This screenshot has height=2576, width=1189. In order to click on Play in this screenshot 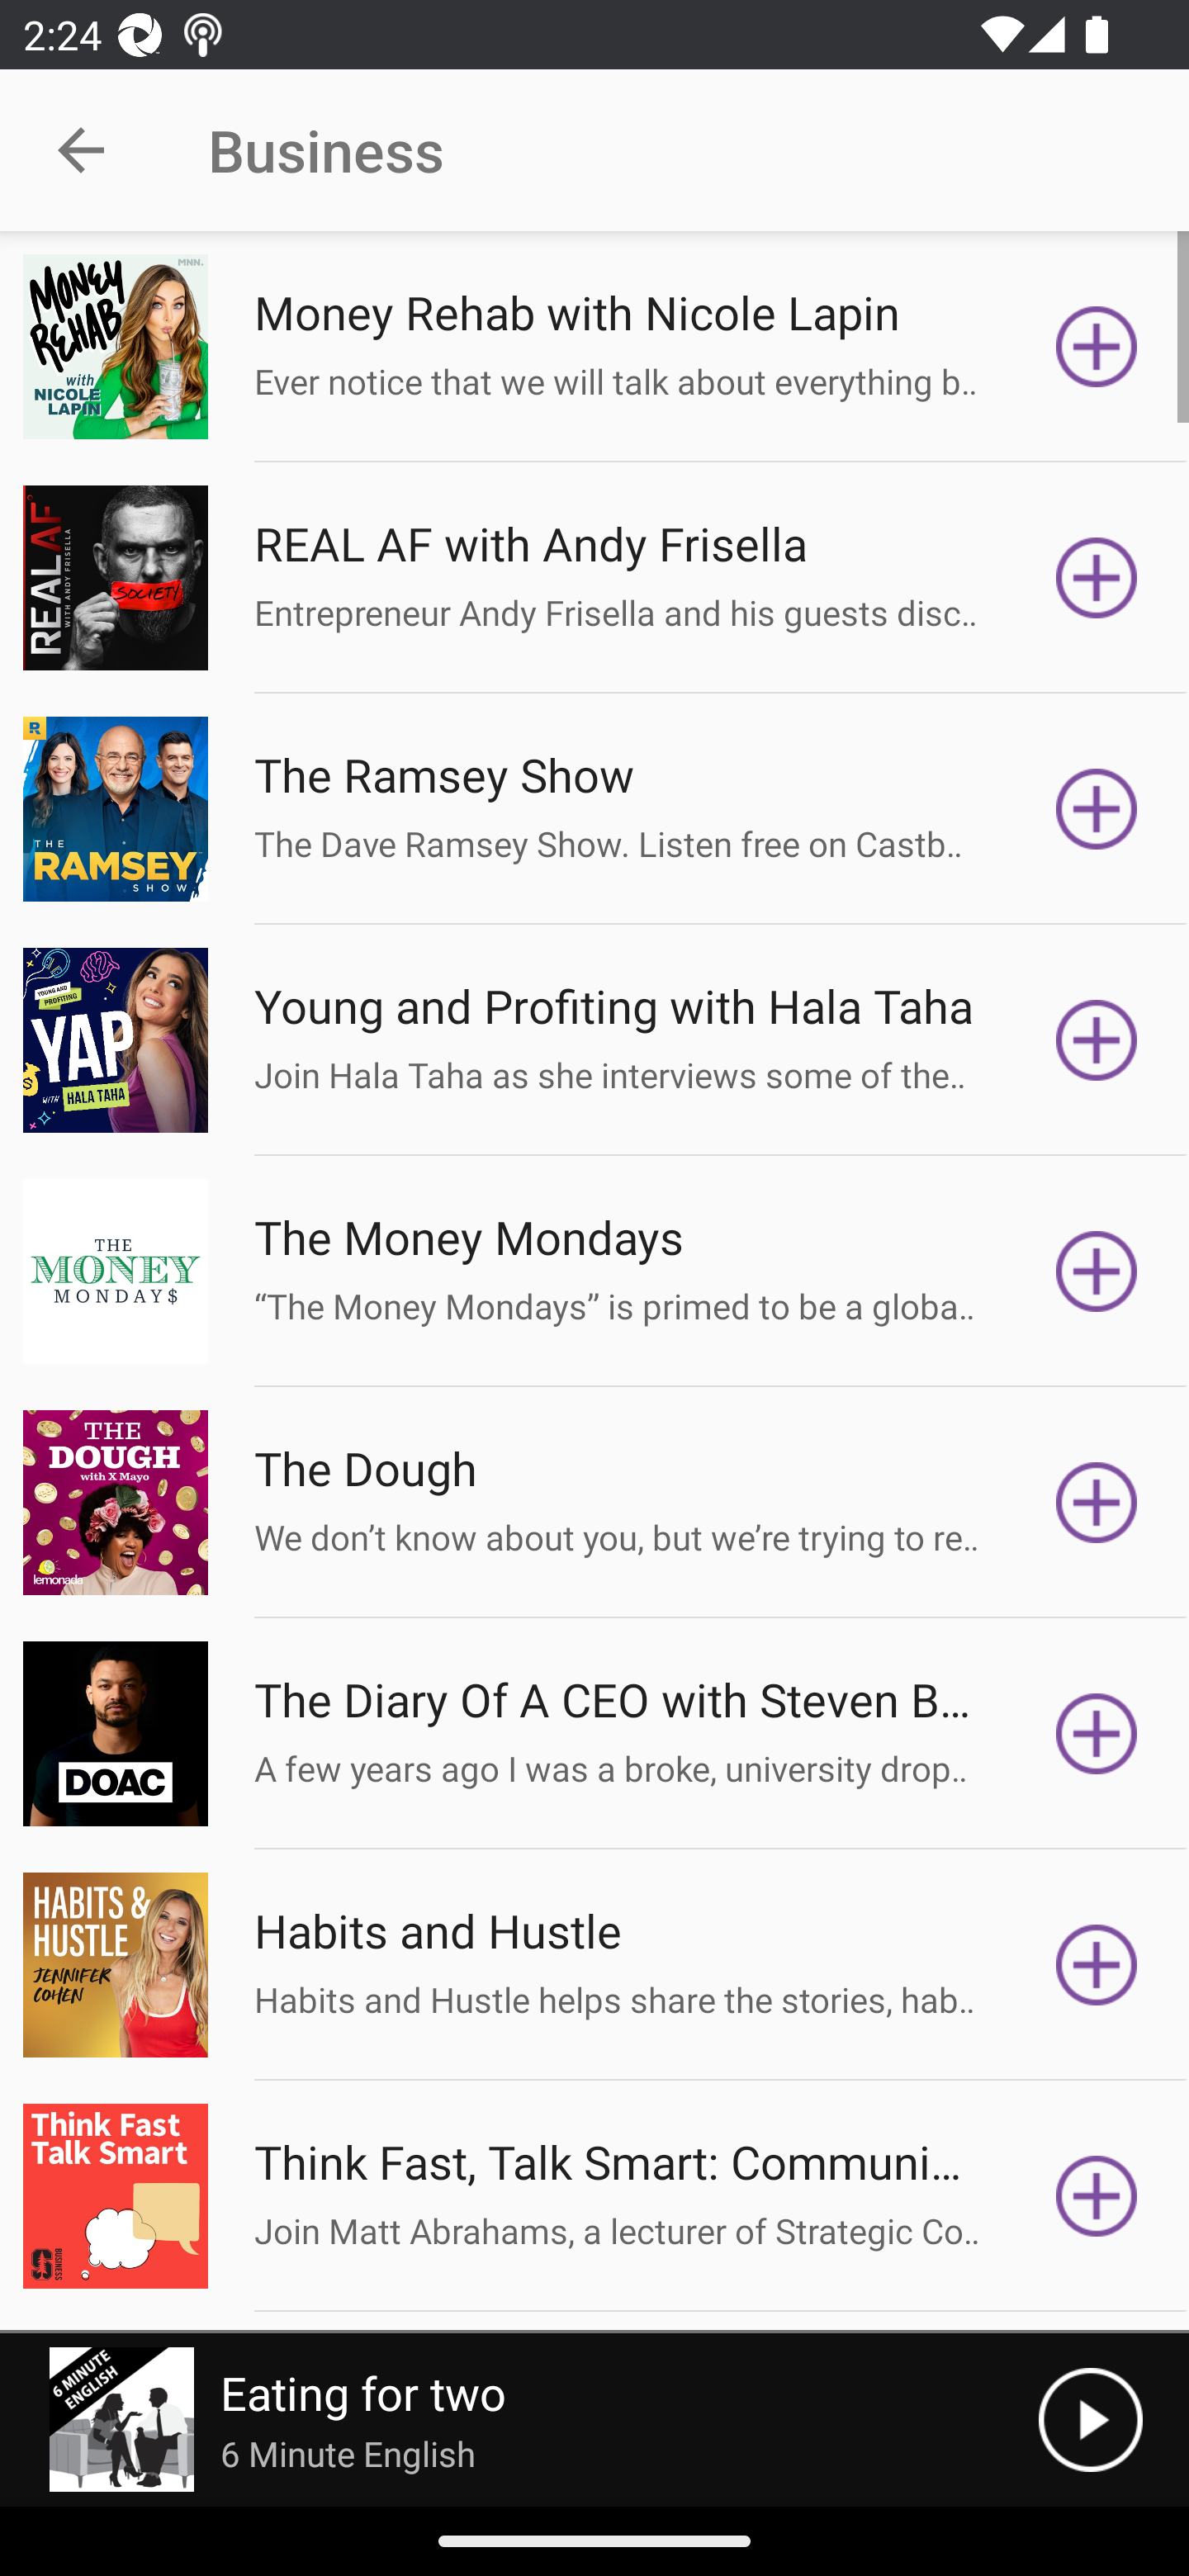, I will do `click(1090, 2420)`.